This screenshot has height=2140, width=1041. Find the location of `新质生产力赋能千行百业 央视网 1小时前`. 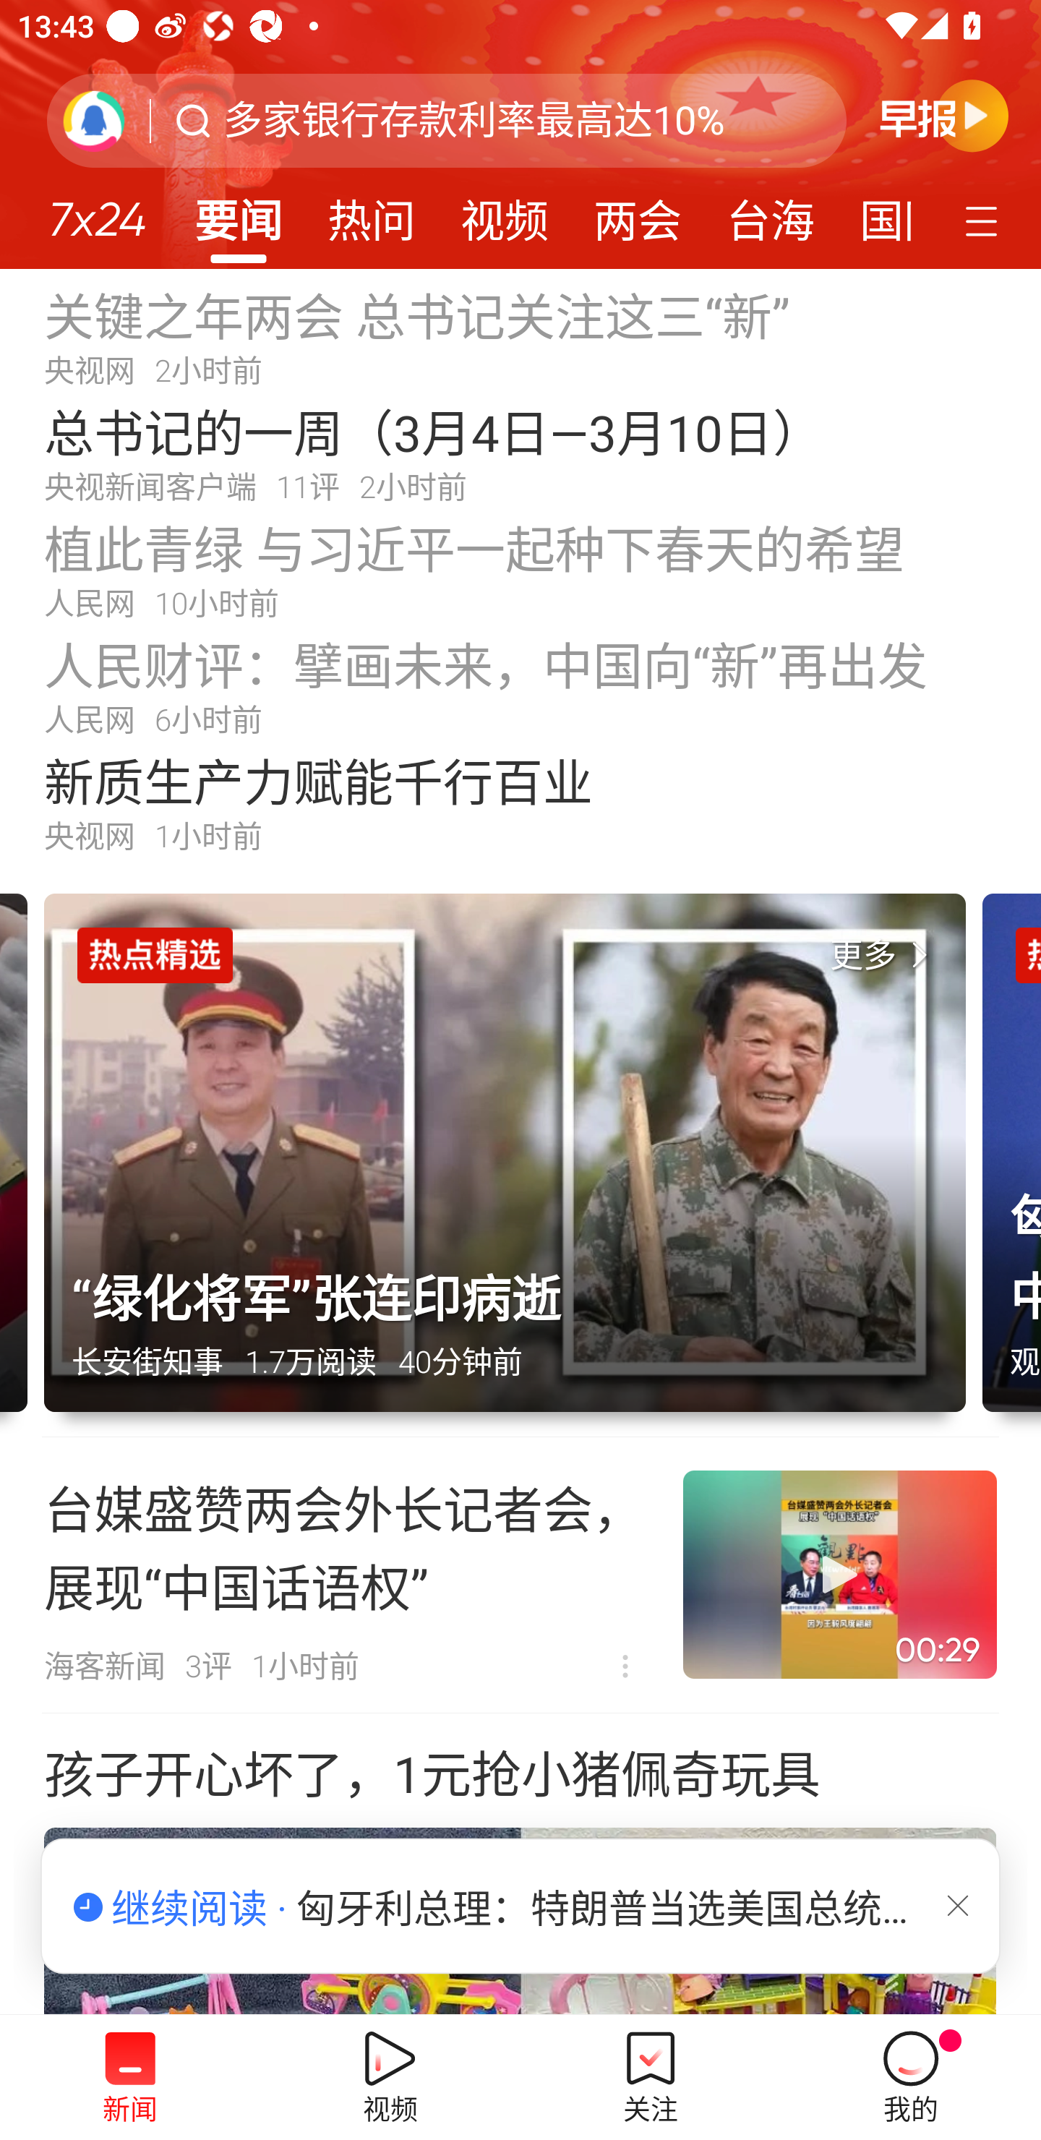

新质生产力赋能千行百业 央视网 1小时前 is located at coordinates (520, 803).